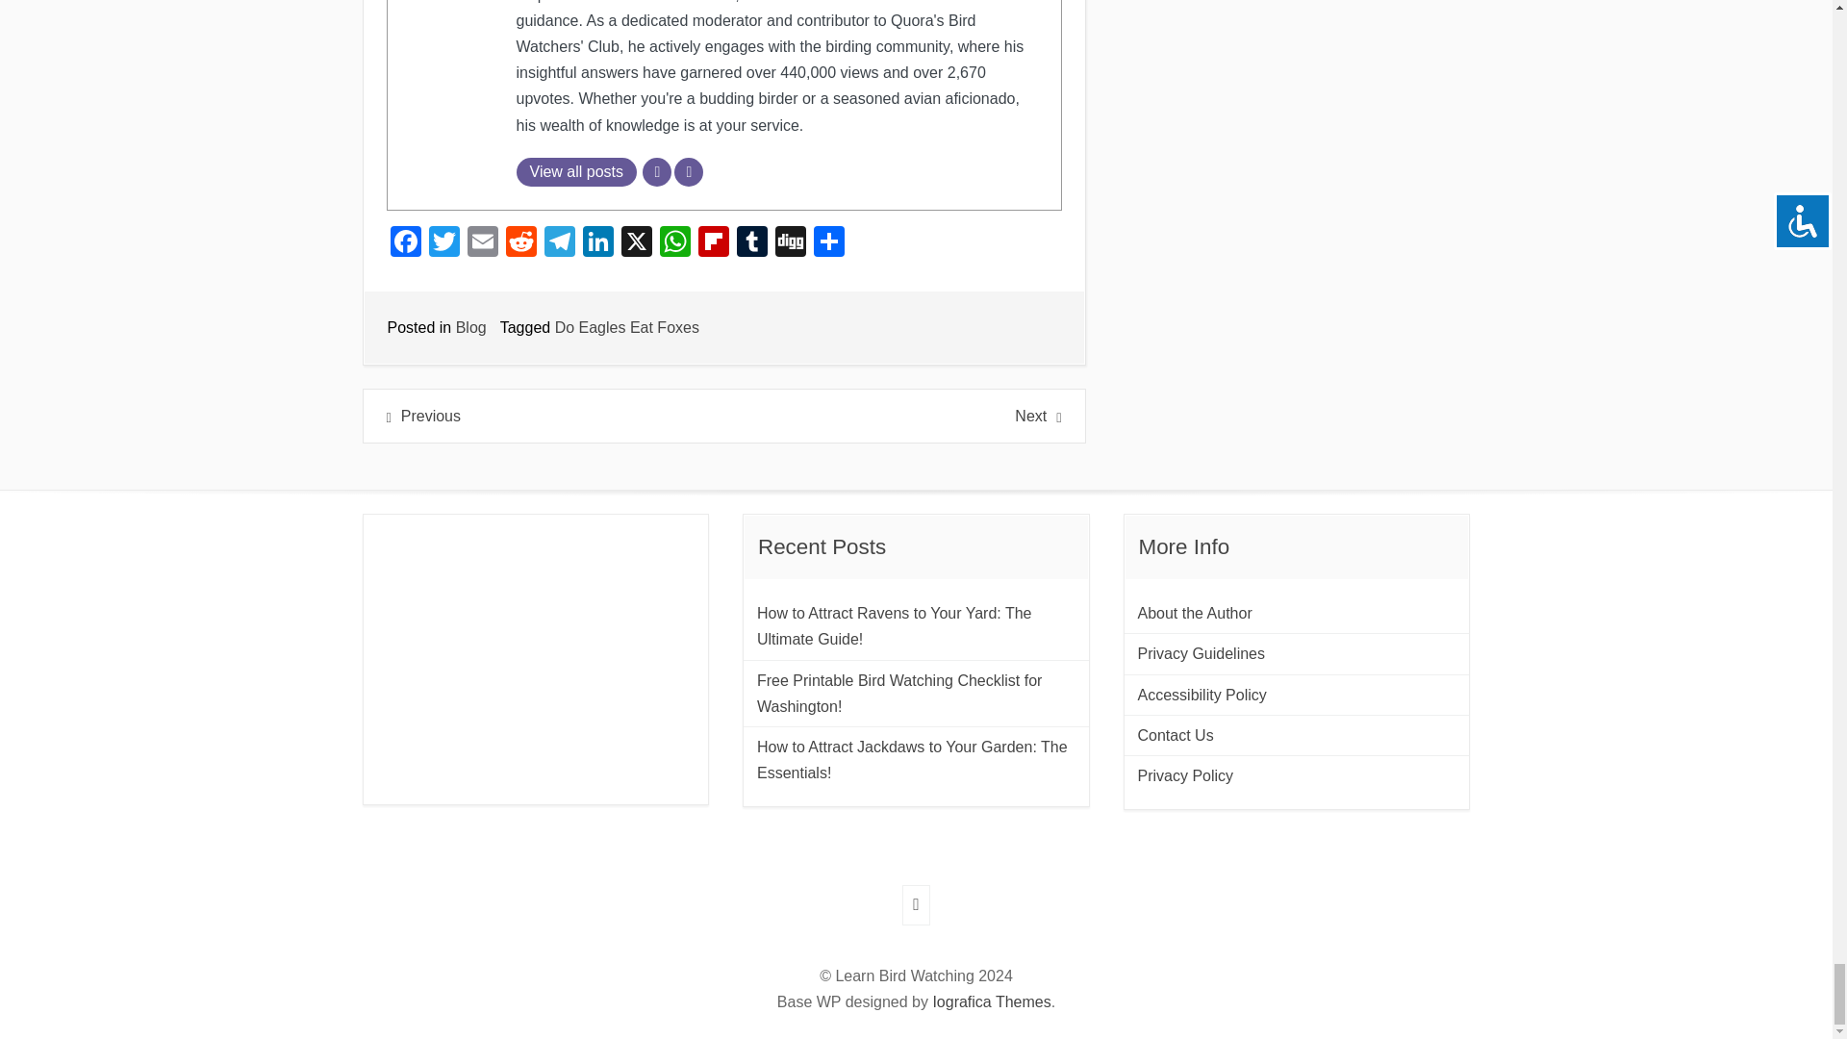  What do you see at coordinates (752, 244) in the screenshot?
I see `Tumblr` at bounding box center [752, 244].